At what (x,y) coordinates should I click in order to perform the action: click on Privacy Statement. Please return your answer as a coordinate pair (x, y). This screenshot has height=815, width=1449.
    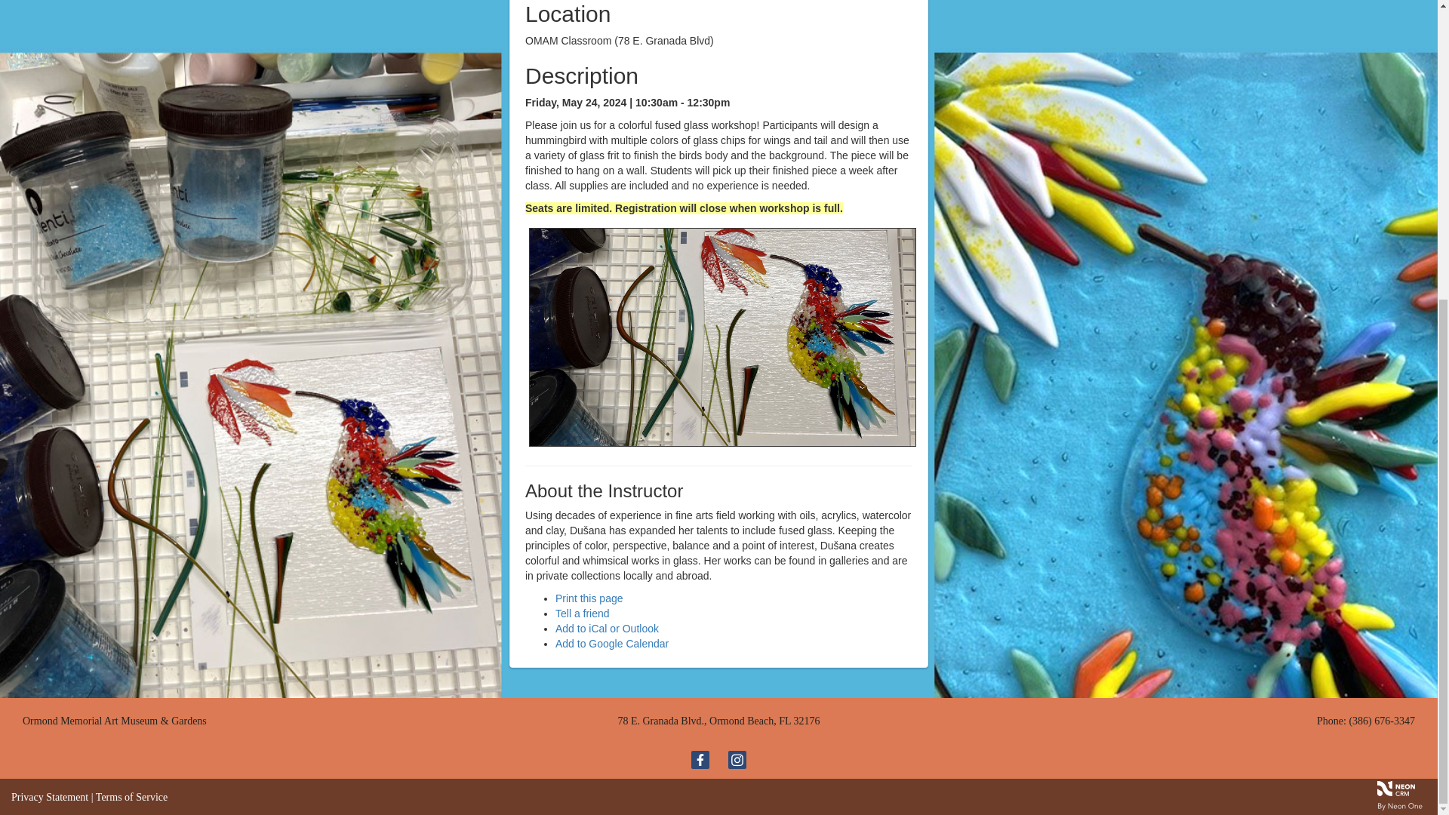
    Looking at the image, I should click on (50, 797).